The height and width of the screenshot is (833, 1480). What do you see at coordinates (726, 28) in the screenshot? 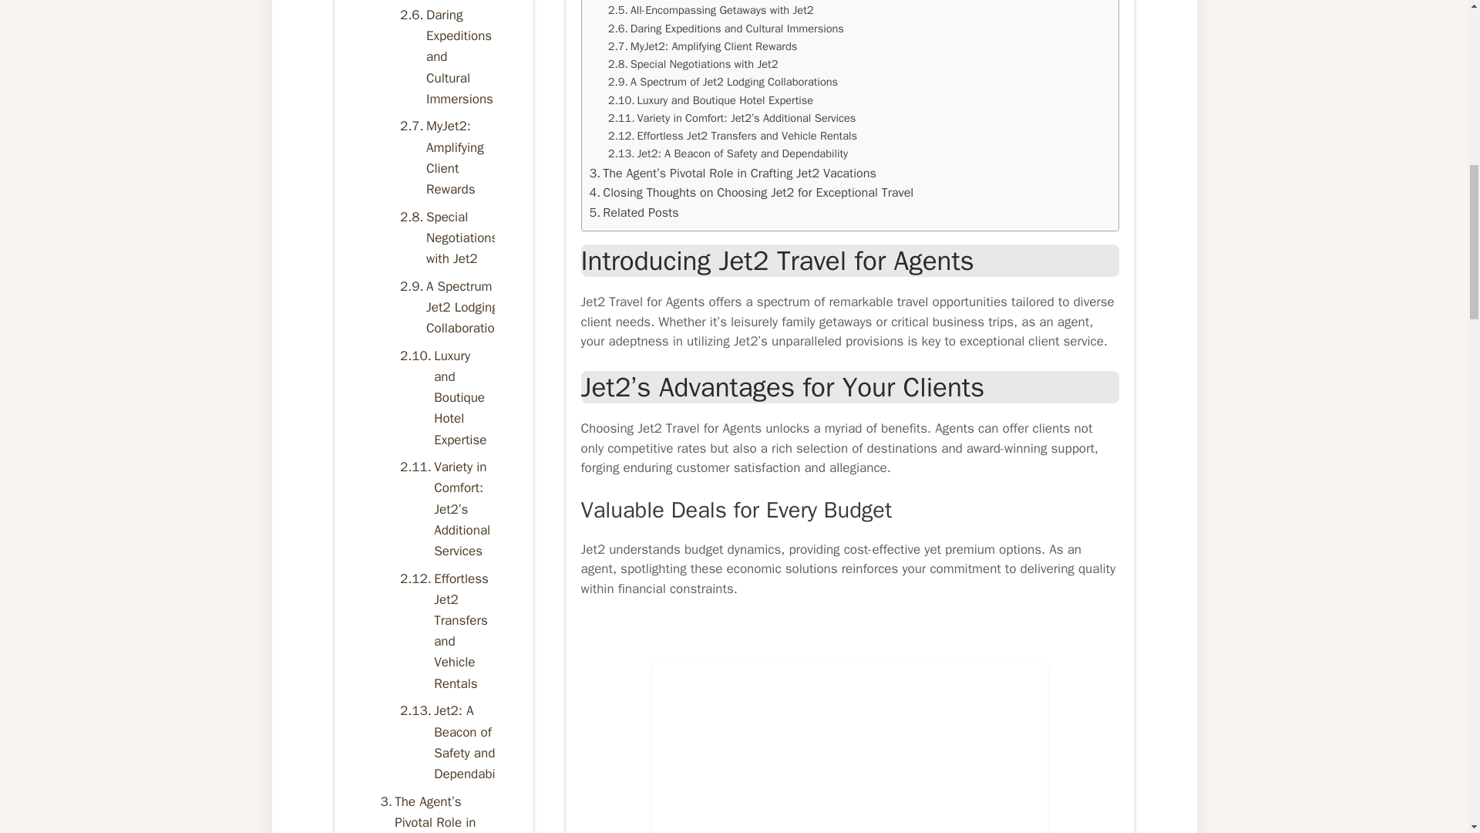
I see `Daring Expeditions and Cultural Immersions` at bounding box center [726, 28].